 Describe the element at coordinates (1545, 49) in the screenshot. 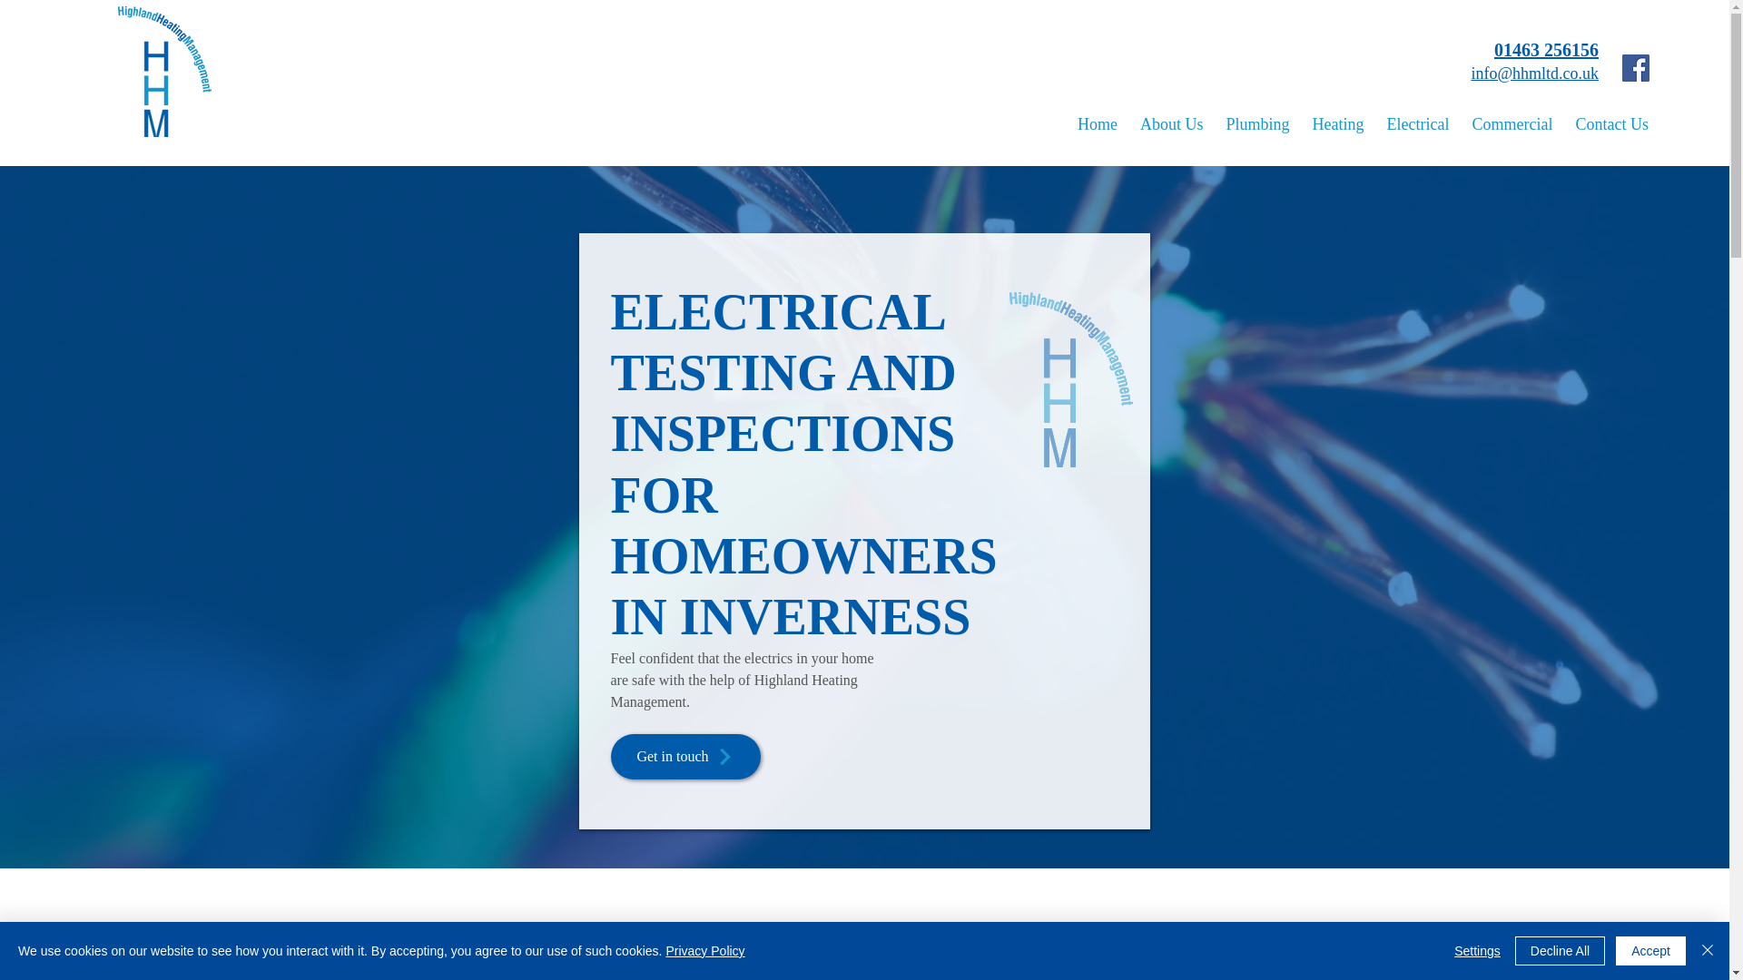

I see `01463 256156` at that location.